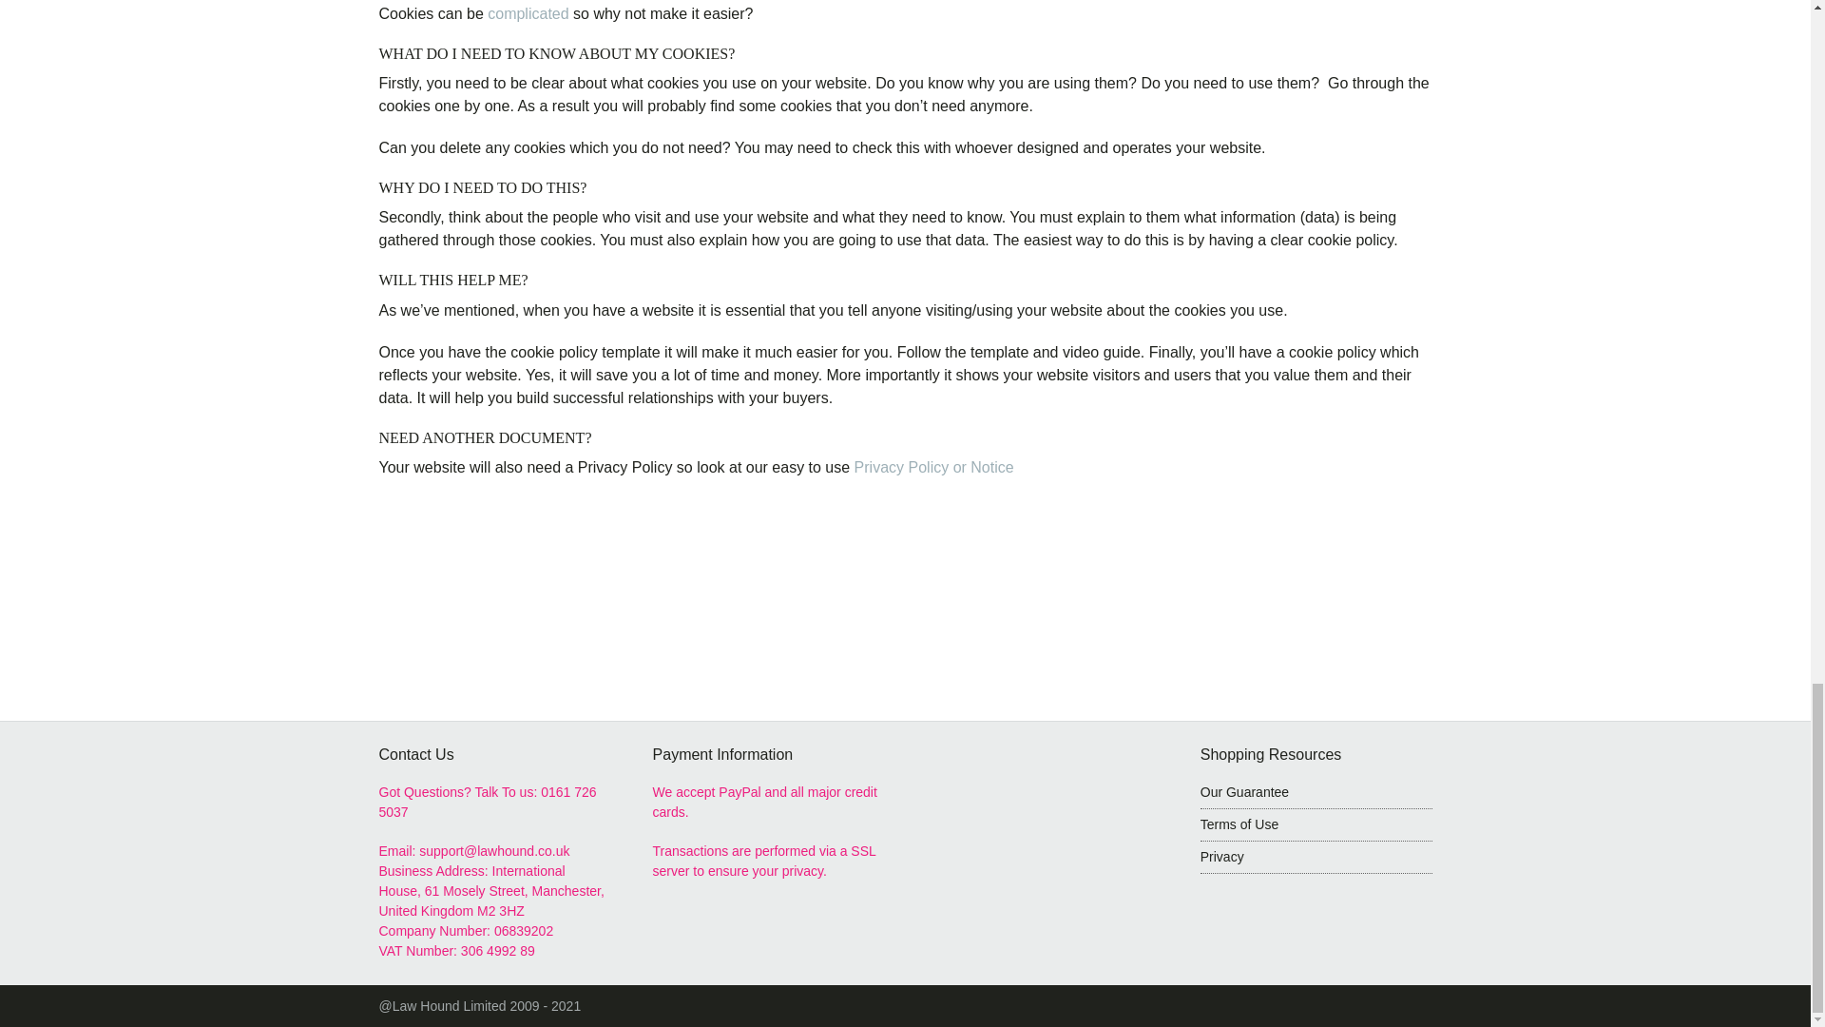 The image size is (1825, 1027). I want to click on Privacy Policy or Notice  , so click(937, 467).